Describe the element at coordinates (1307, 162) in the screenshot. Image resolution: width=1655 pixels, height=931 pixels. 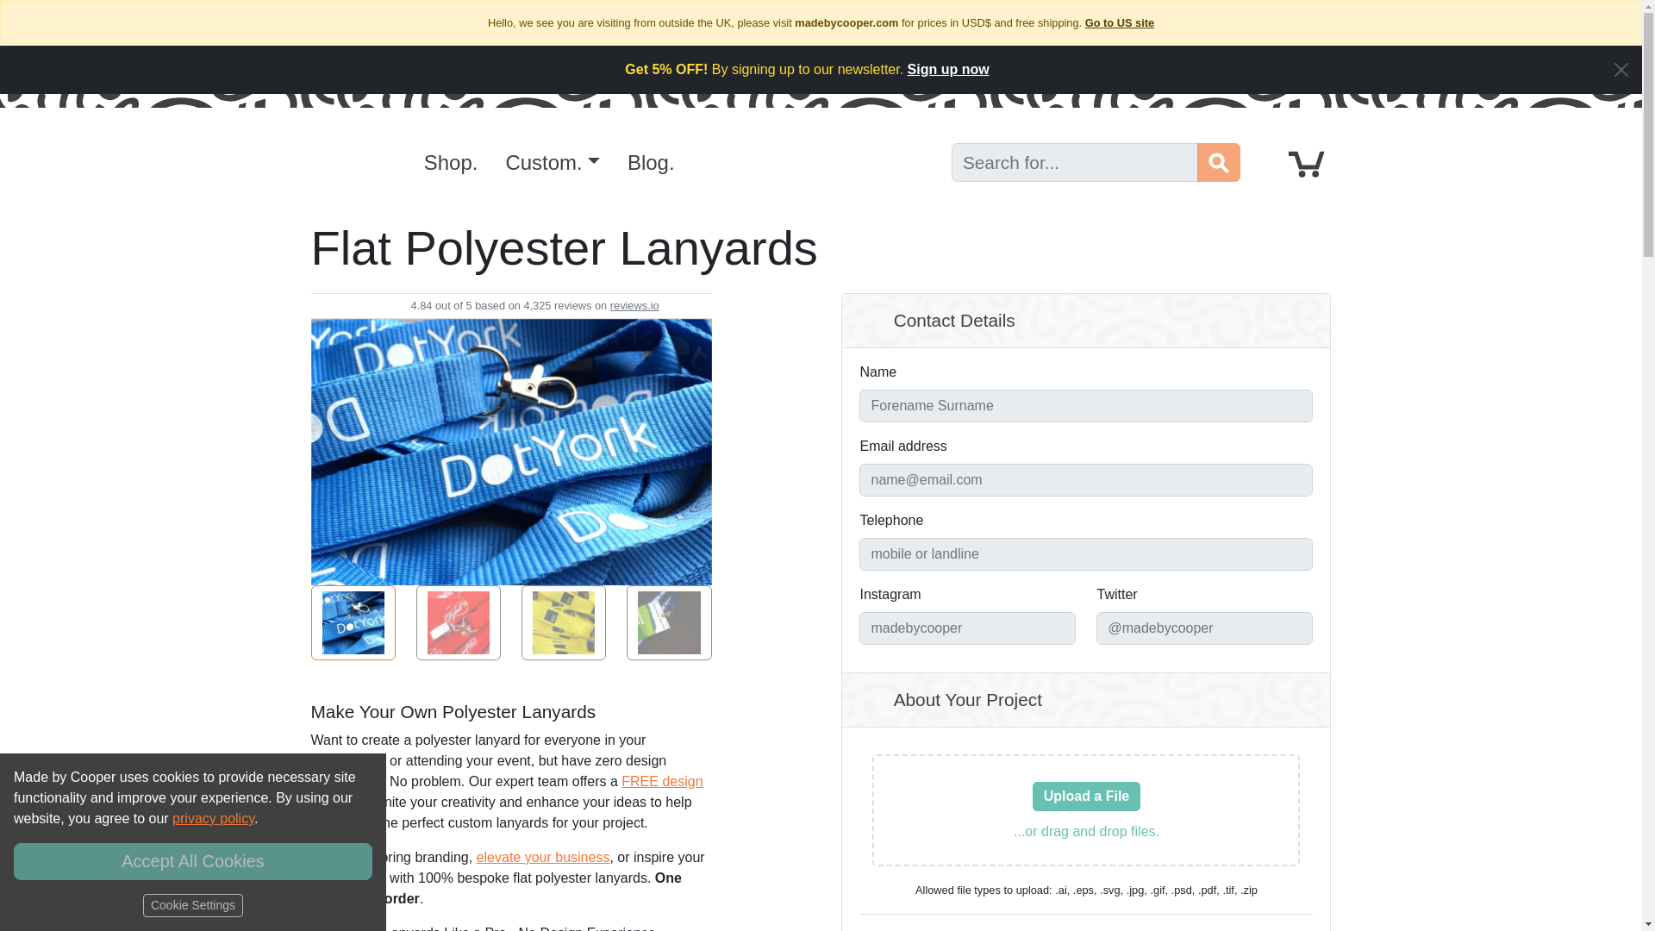
I see `Cart` at that location.